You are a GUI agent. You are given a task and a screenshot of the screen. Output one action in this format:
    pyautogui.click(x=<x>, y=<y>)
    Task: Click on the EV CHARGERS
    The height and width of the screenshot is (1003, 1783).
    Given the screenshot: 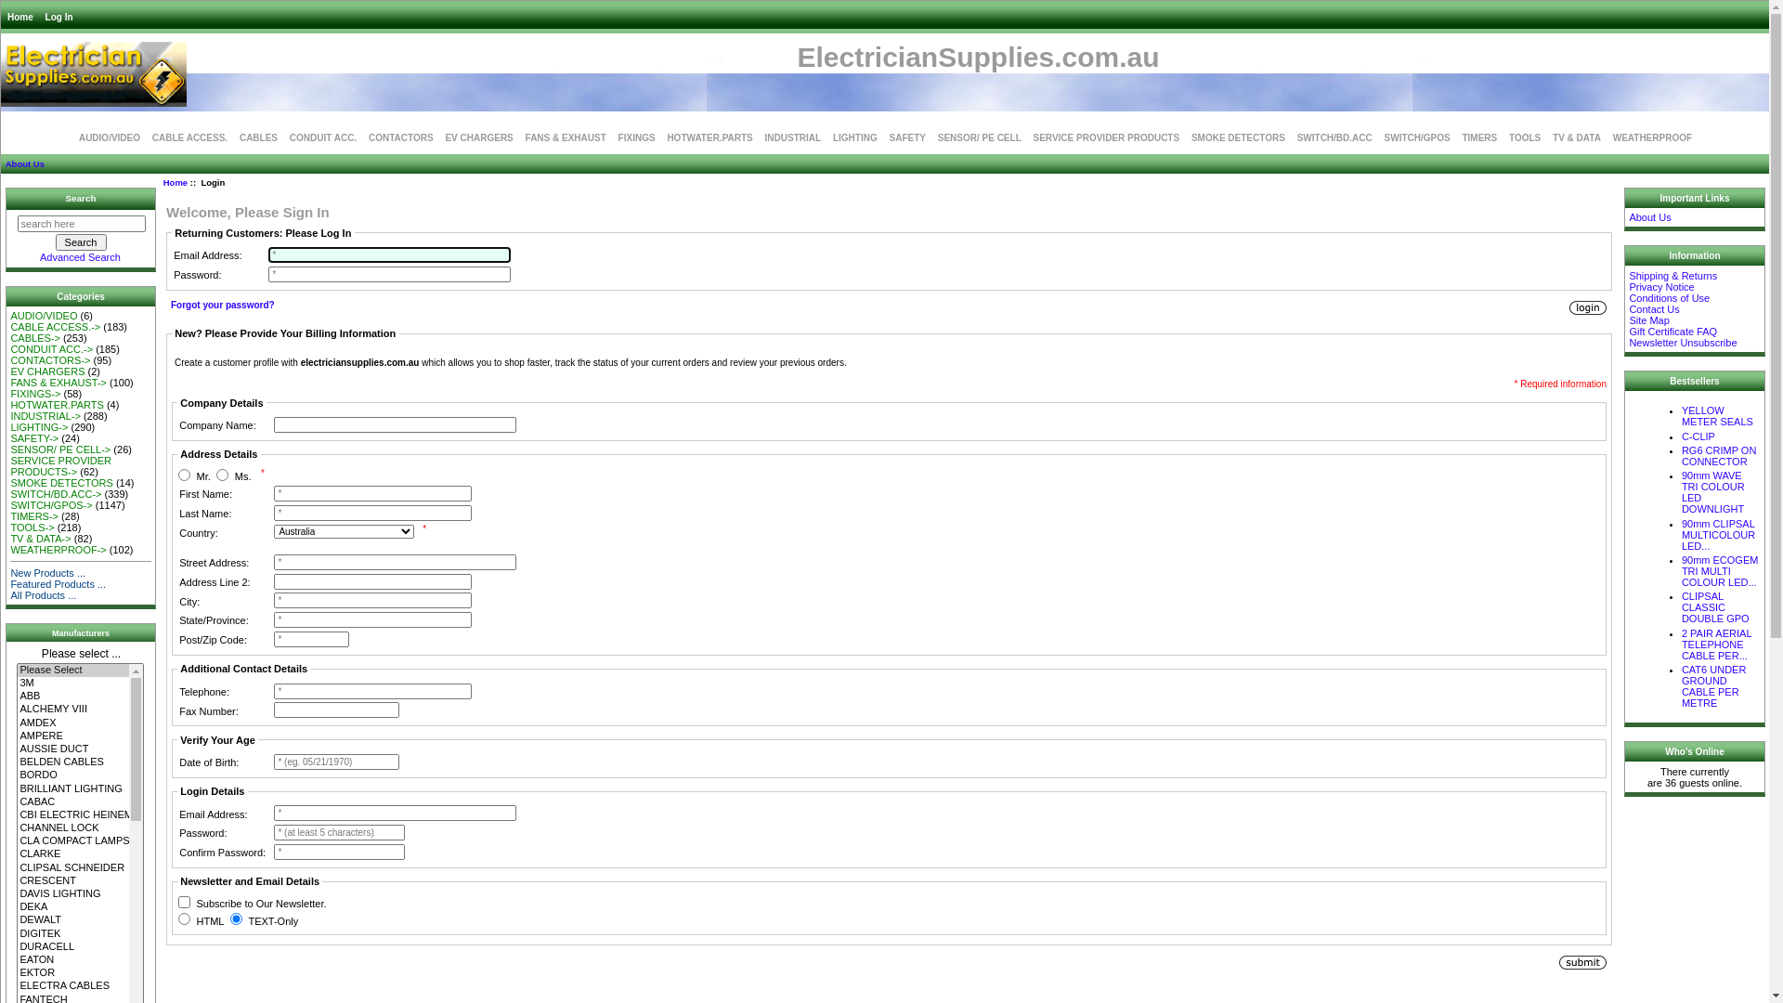 What is the action you would take?
    pyautogui.click(x=479, y=137)
    